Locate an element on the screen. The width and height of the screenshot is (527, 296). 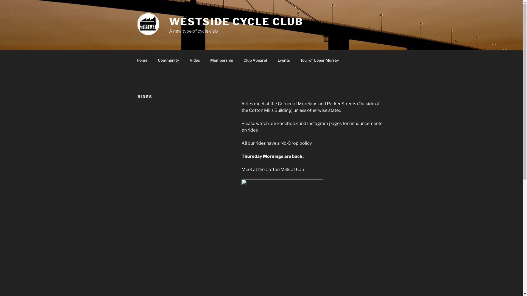
Club Apparel is located at coordinates (255, 60).